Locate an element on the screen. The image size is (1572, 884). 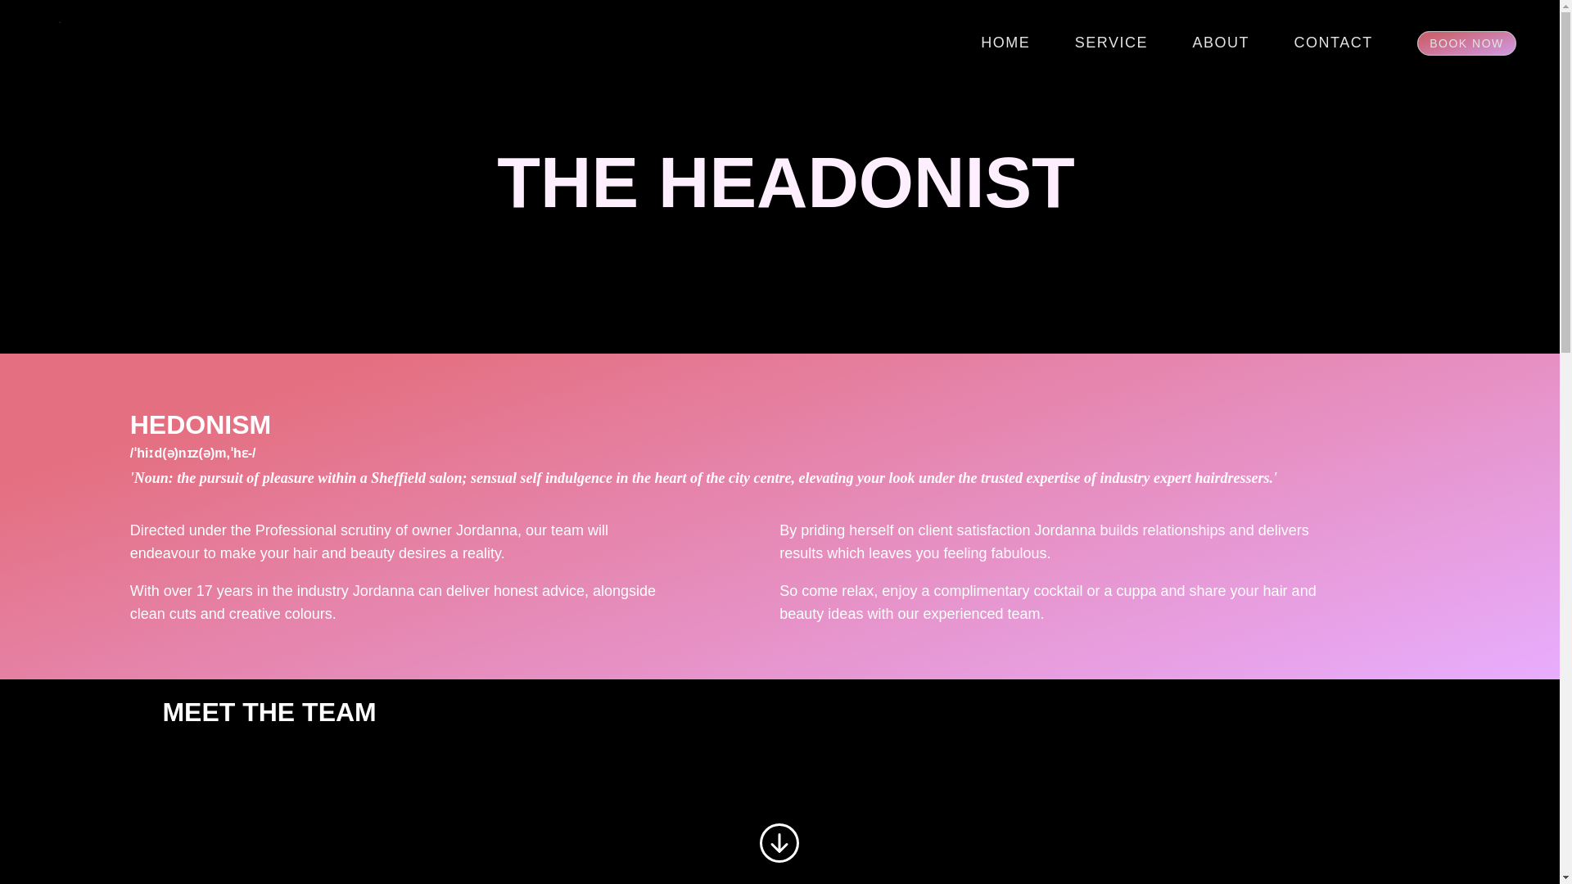
HOME is located at coordinates (1005, 43).